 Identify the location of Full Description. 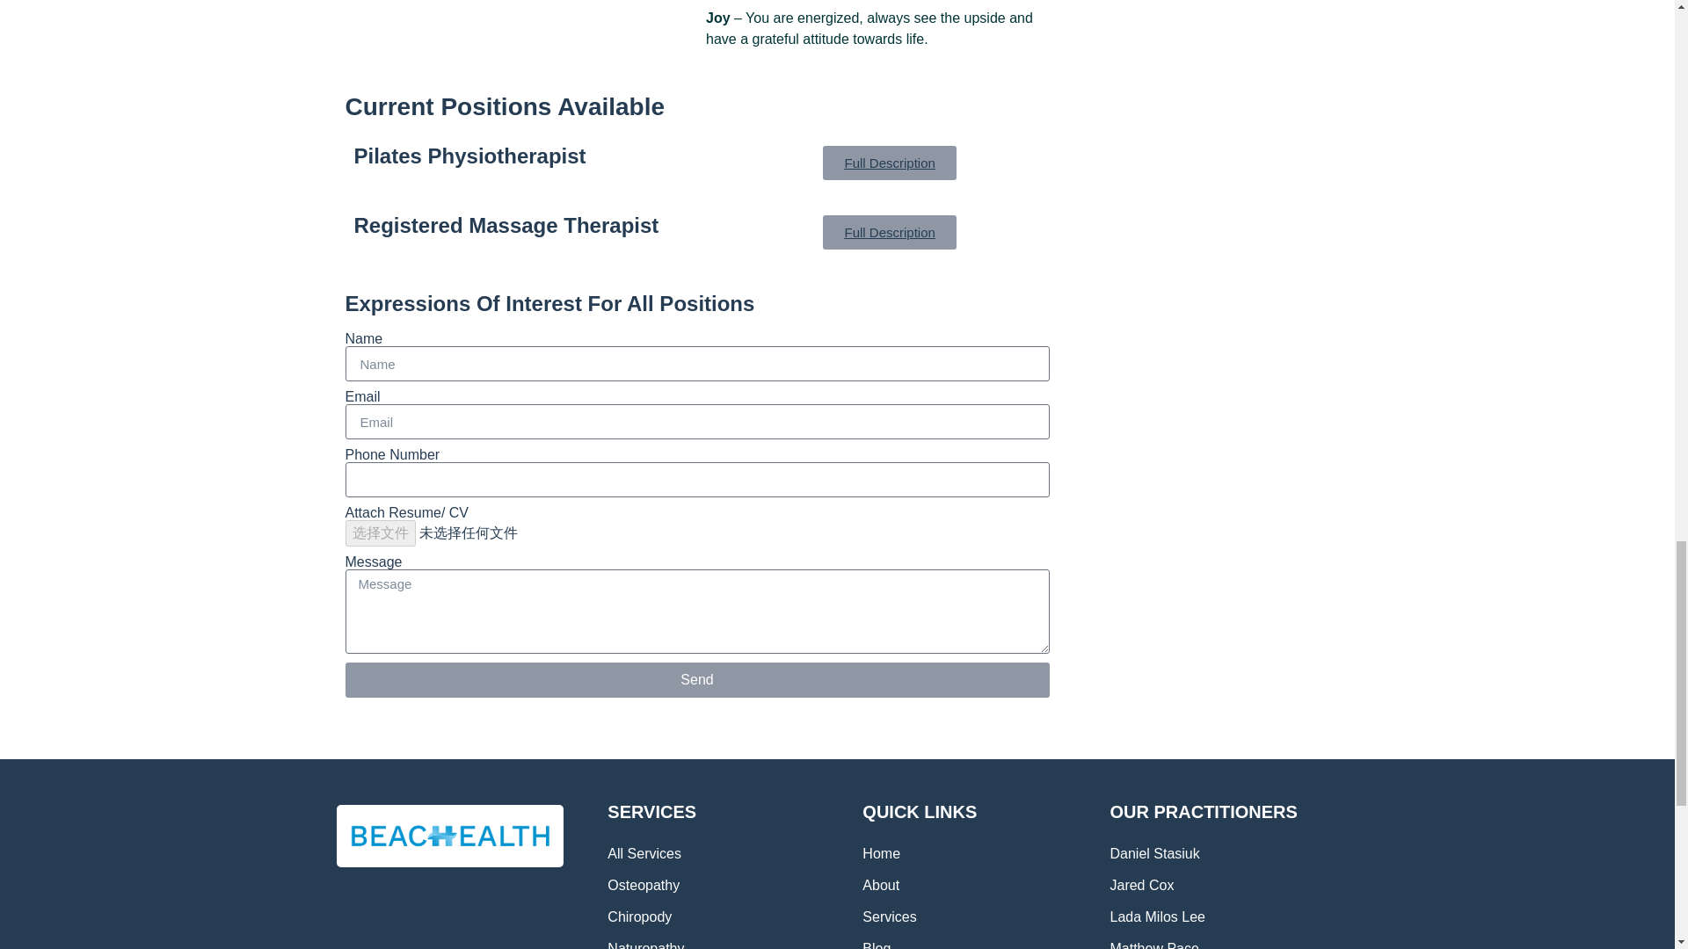
(889, 232).